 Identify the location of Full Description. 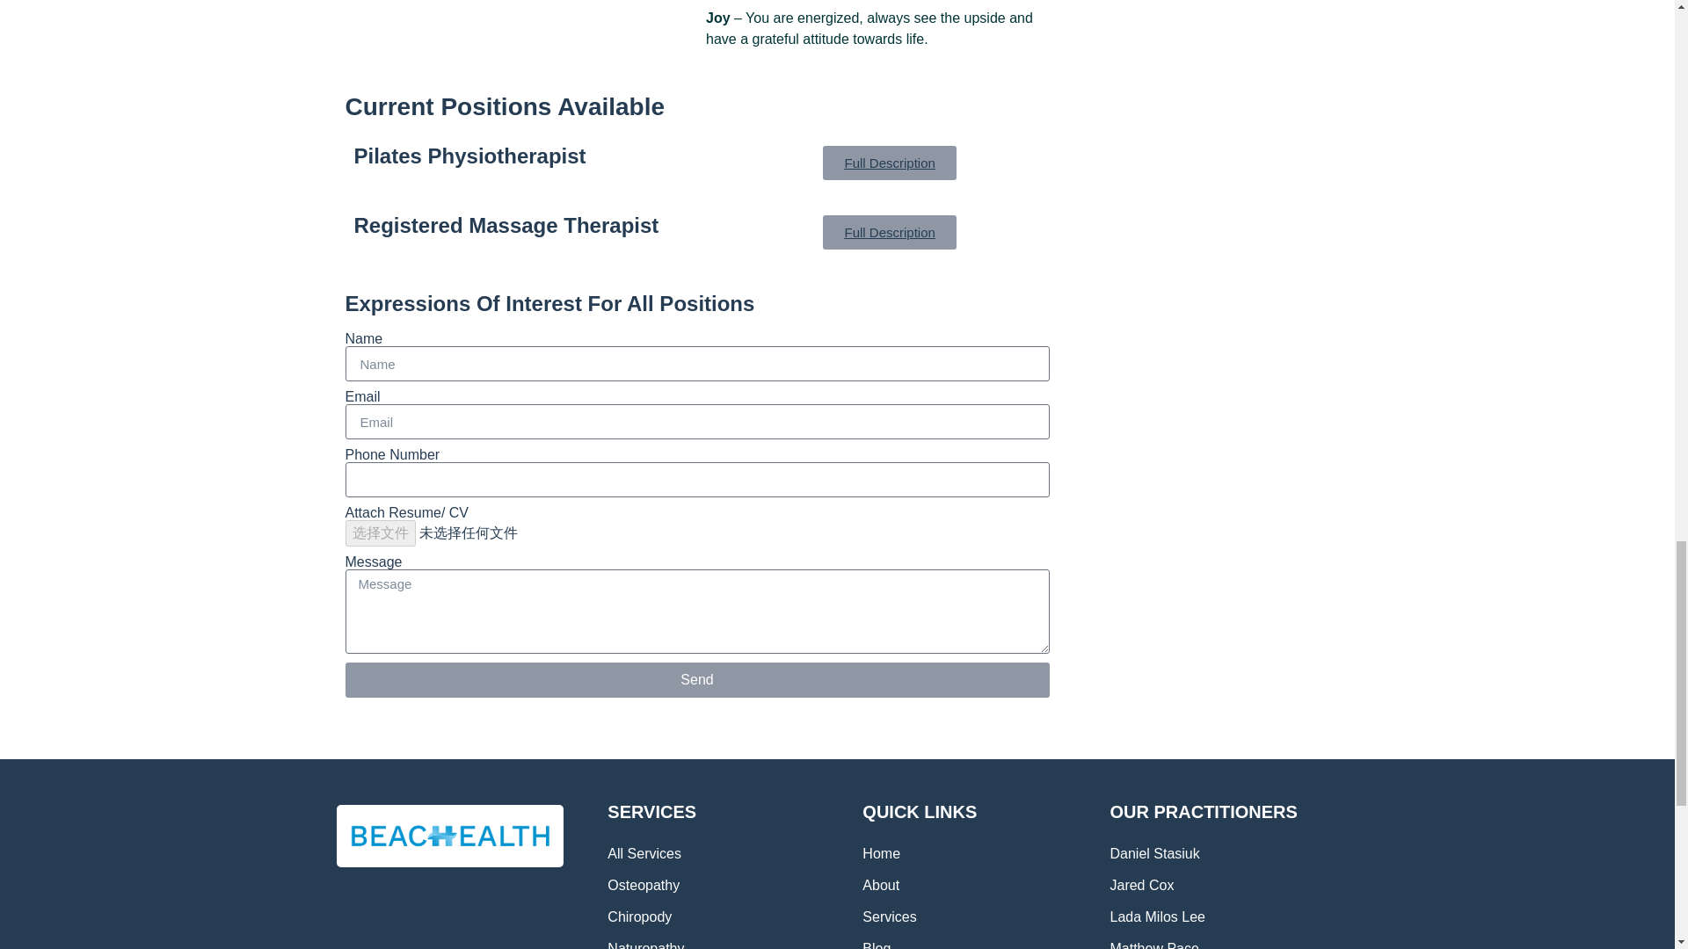
(889, 232).